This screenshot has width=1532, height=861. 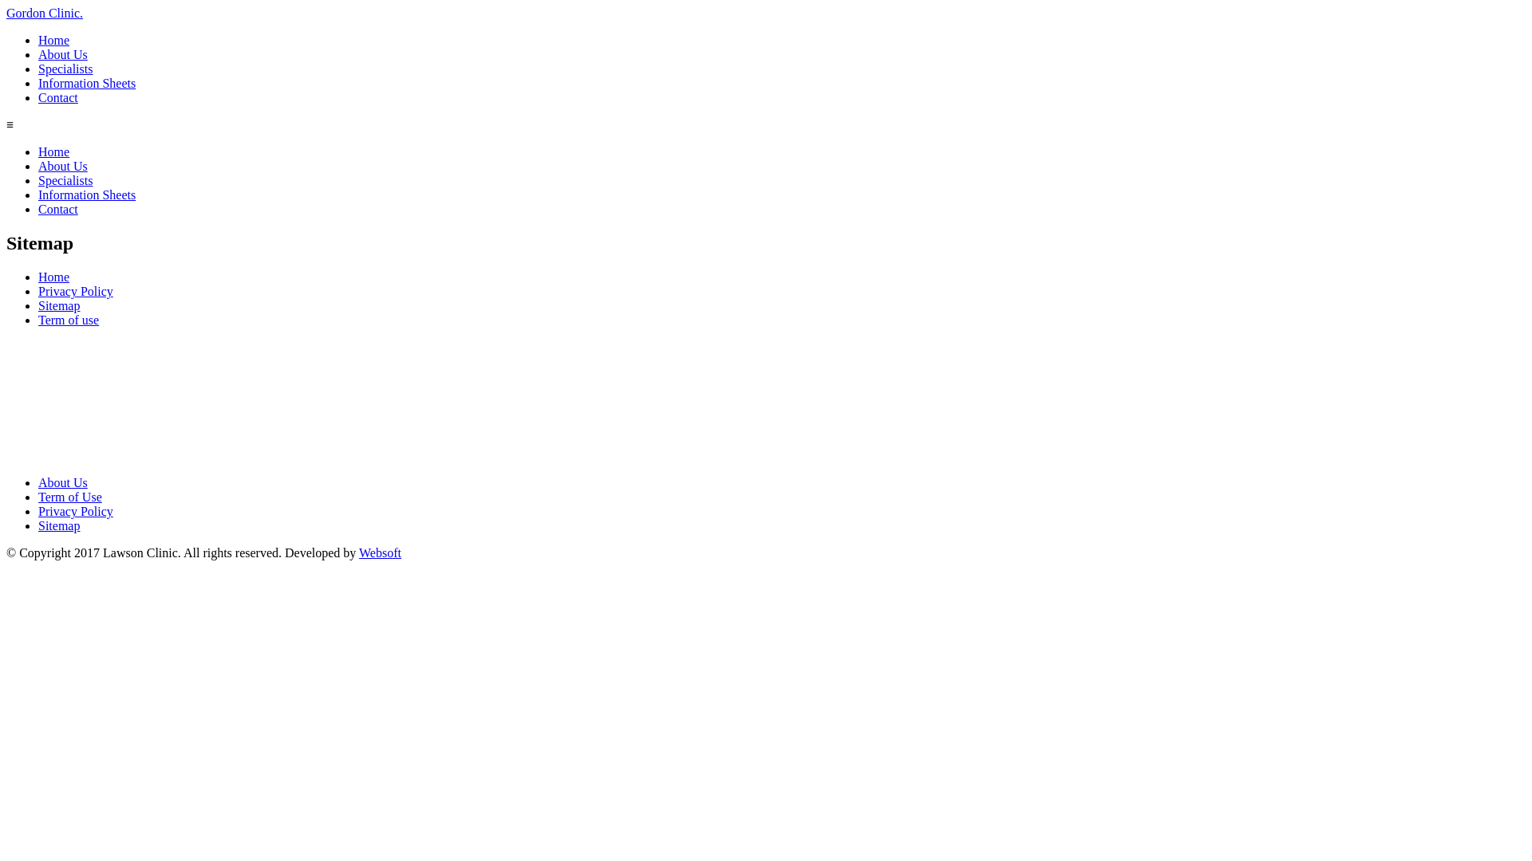 What do you see at coordinates (45, 13) in the screenshot?
I see `Gordon Clinic.` at bounding box center [45, 13].